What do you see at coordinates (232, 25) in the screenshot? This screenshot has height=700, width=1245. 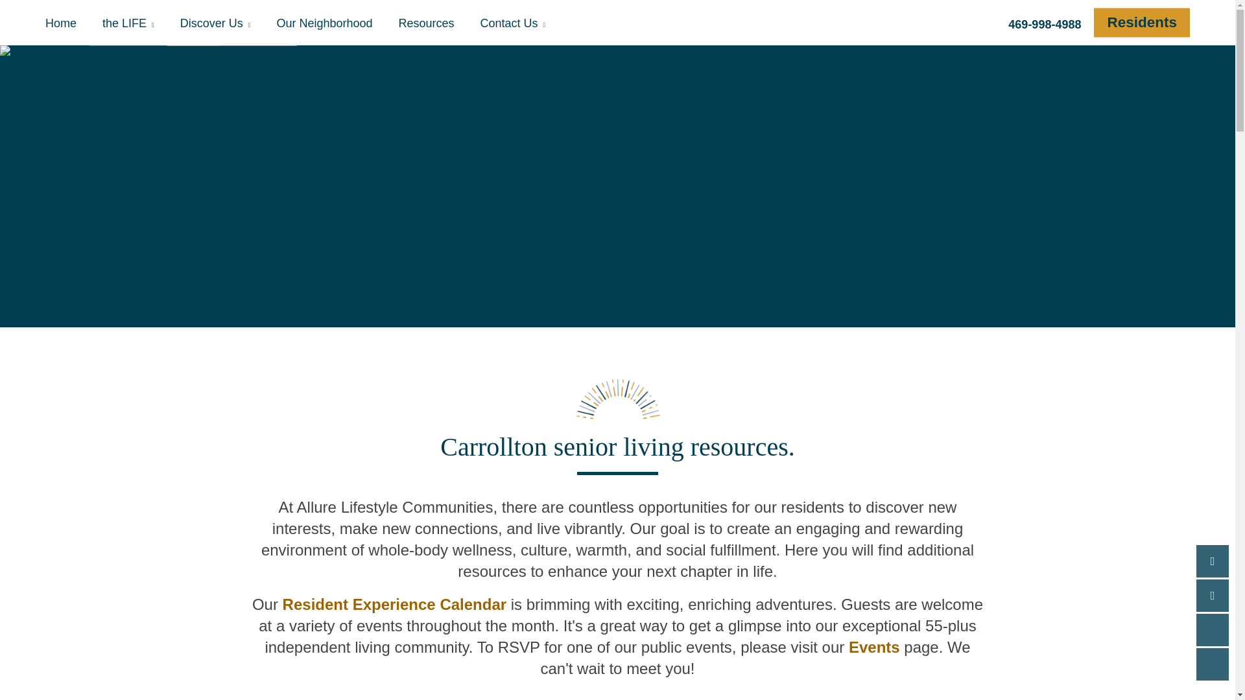 I see `Photo Gallery` at bounding box center [232, 25].